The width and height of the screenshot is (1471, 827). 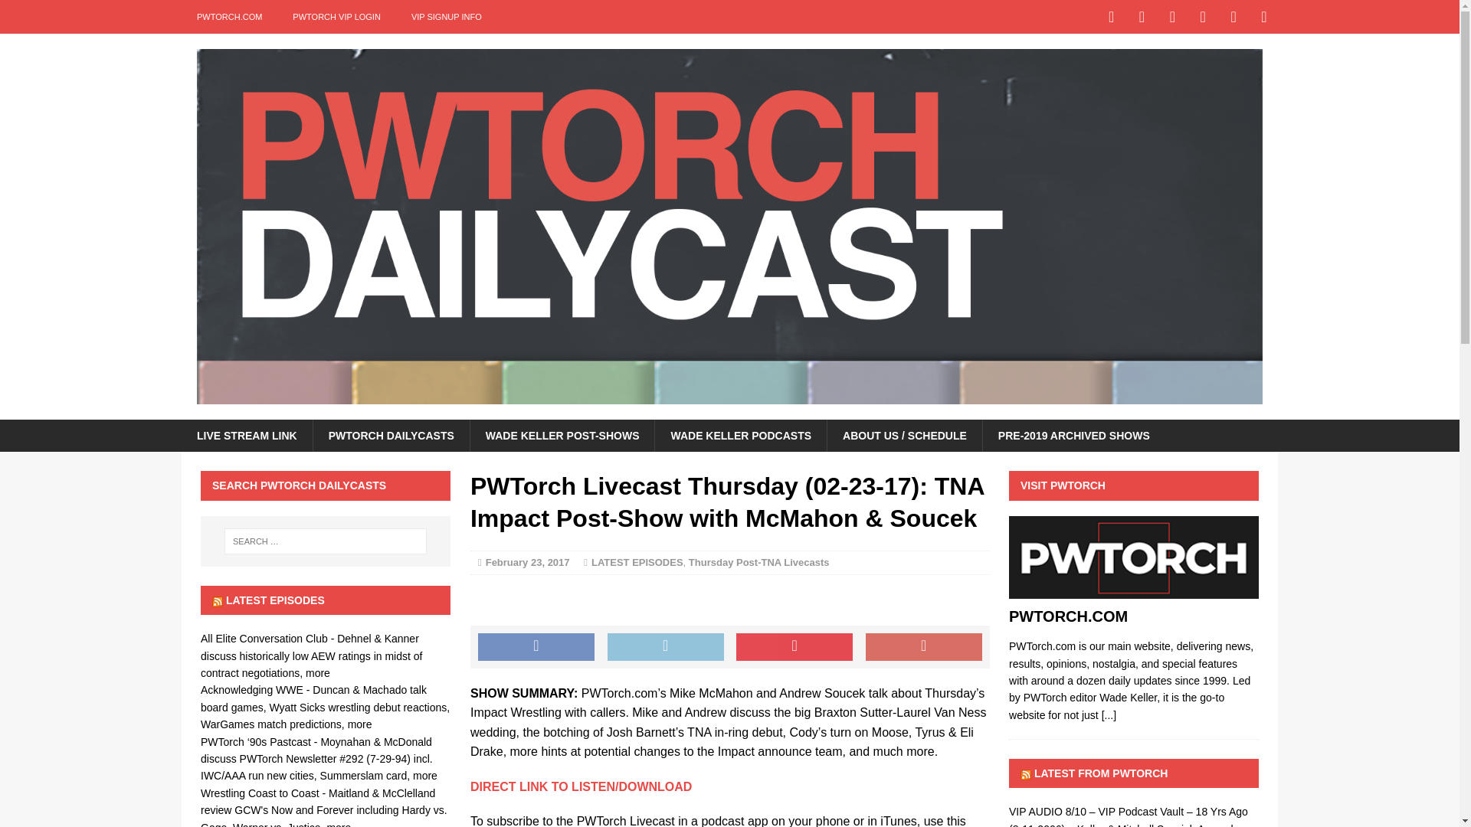 I want to click on WADE KELLER PODCASTS, so click(x=740, y=435).